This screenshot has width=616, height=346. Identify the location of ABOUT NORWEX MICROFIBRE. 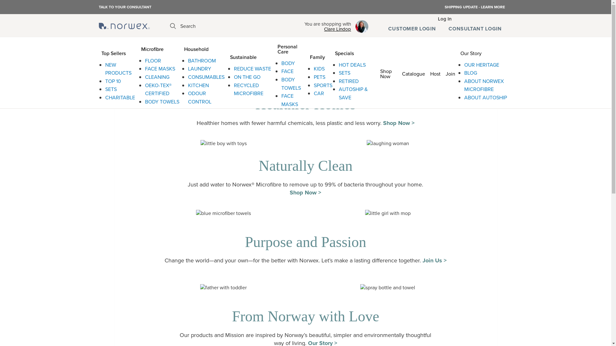
(484, 85).